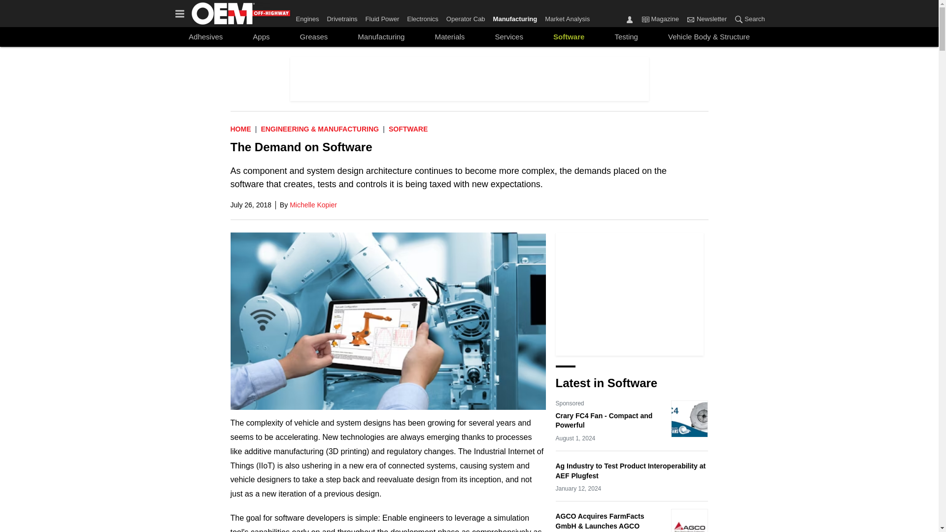  What do you see at coordinates (645, 19) in the screenshot?
I see `Magazine` at bounding box center [645, 19].